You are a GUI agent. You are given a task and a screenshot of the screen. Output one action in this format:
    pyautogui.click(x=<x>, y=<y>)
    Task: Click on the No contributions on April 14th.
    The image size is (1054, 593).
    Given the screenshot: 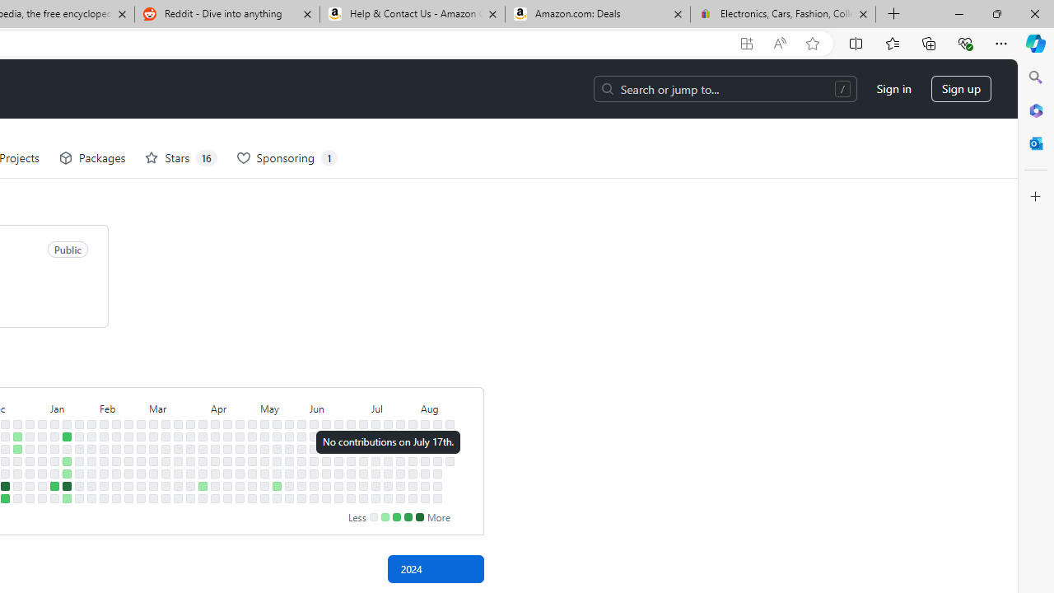 What is the action you would take?
    pyautogui.click(x=227, y=424)
    